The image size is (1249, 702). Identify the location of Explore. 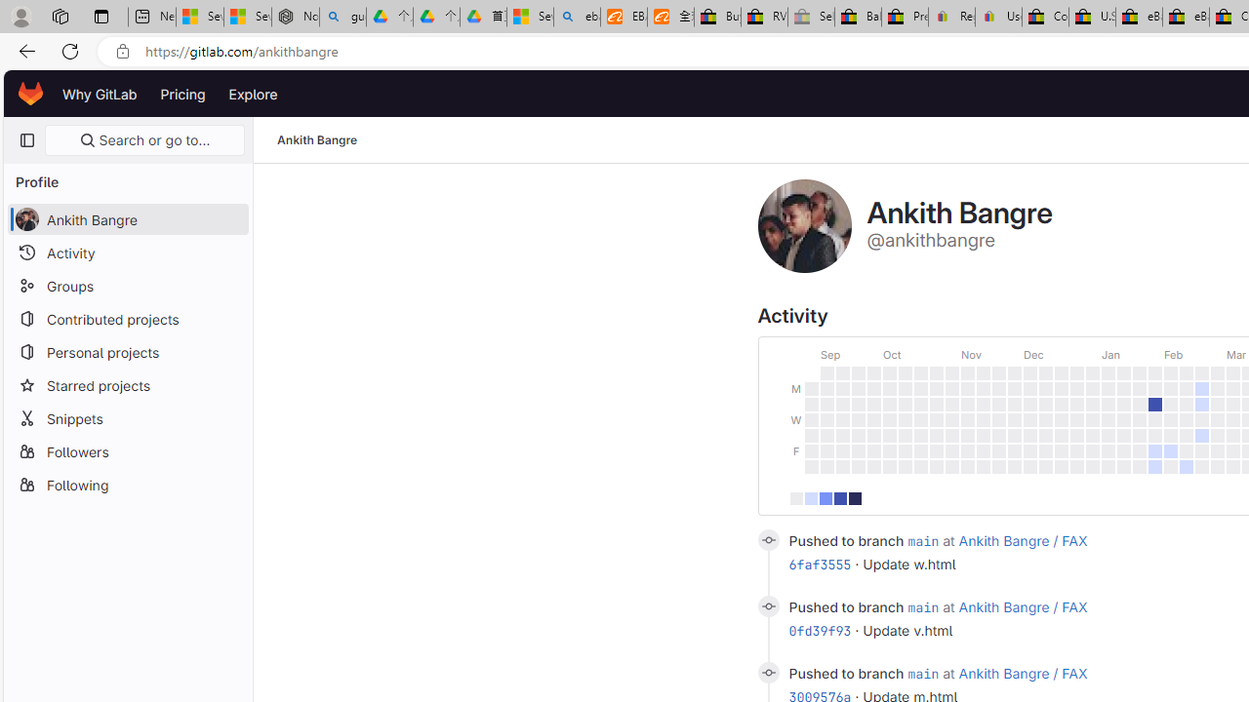
(254, 94).